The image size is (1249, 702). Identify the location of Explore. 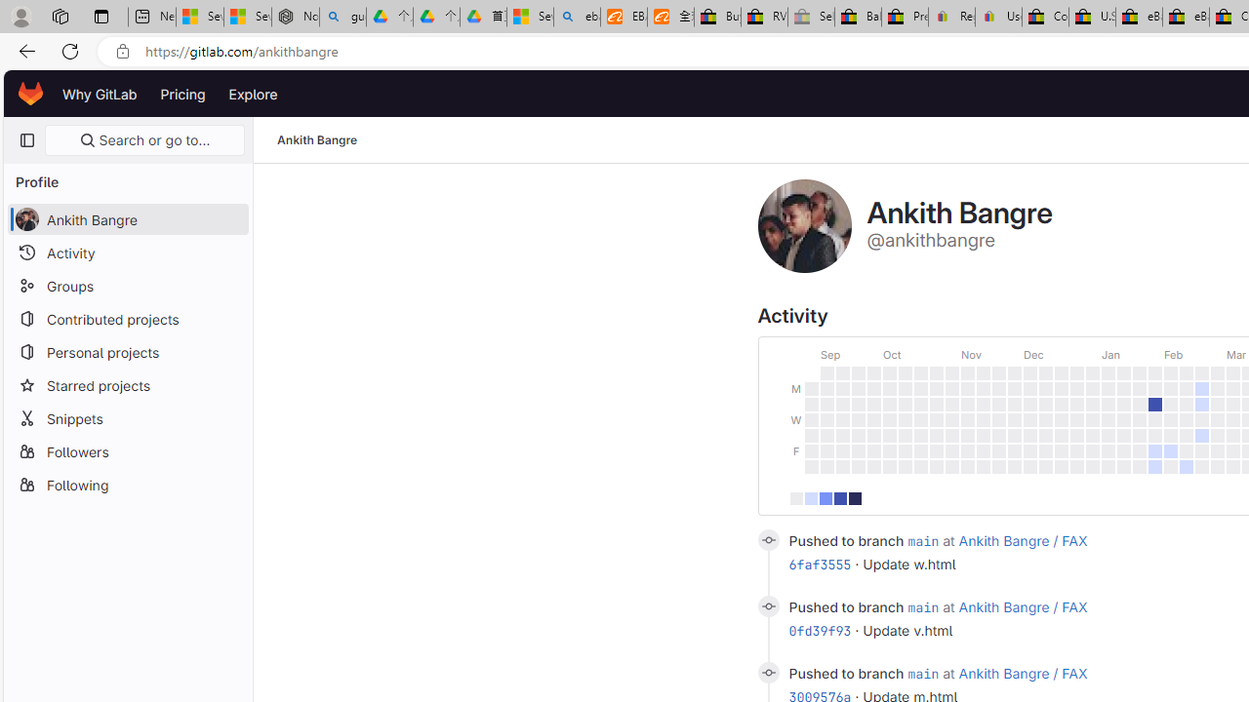
(254, 94).